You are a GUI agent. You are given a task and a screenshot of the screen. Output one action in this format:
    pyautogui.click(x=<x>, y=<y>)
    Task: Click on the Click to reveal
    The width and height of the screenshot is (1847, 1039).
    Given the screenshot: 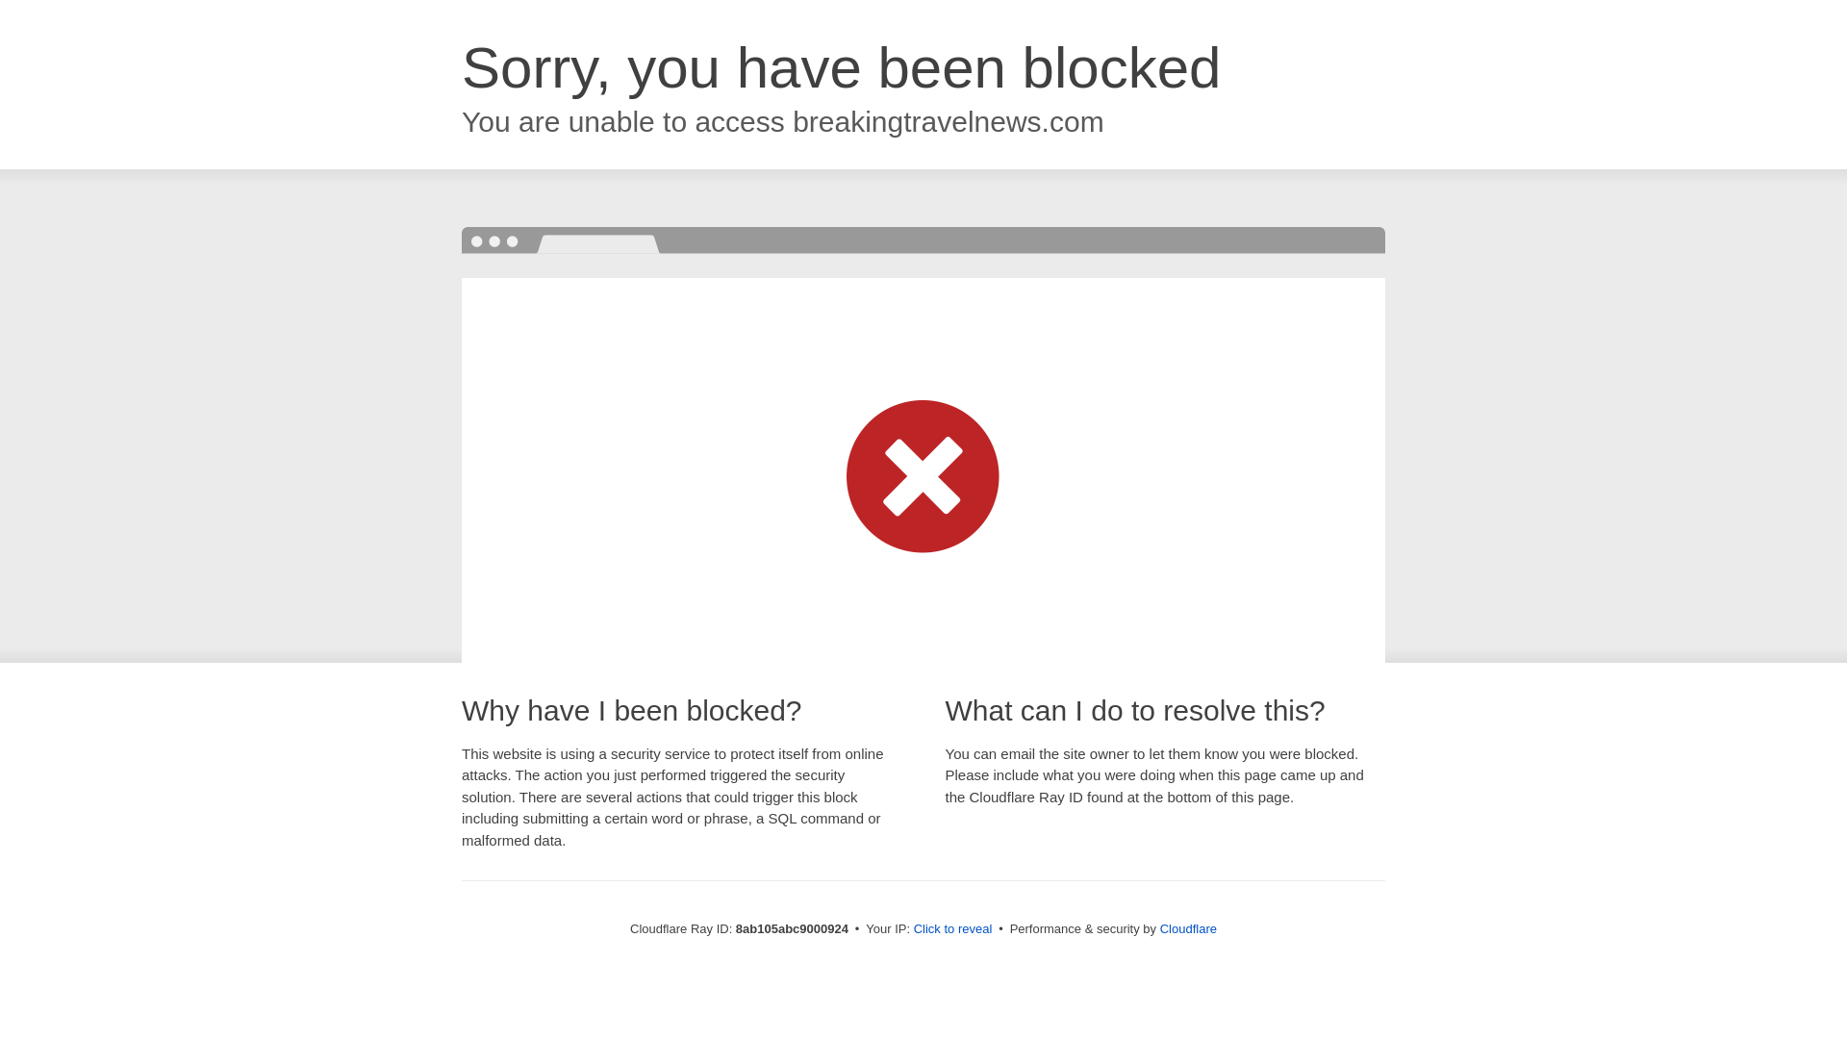 What is the action you would take?
    pyautogui.click(x=953, y=929)
    